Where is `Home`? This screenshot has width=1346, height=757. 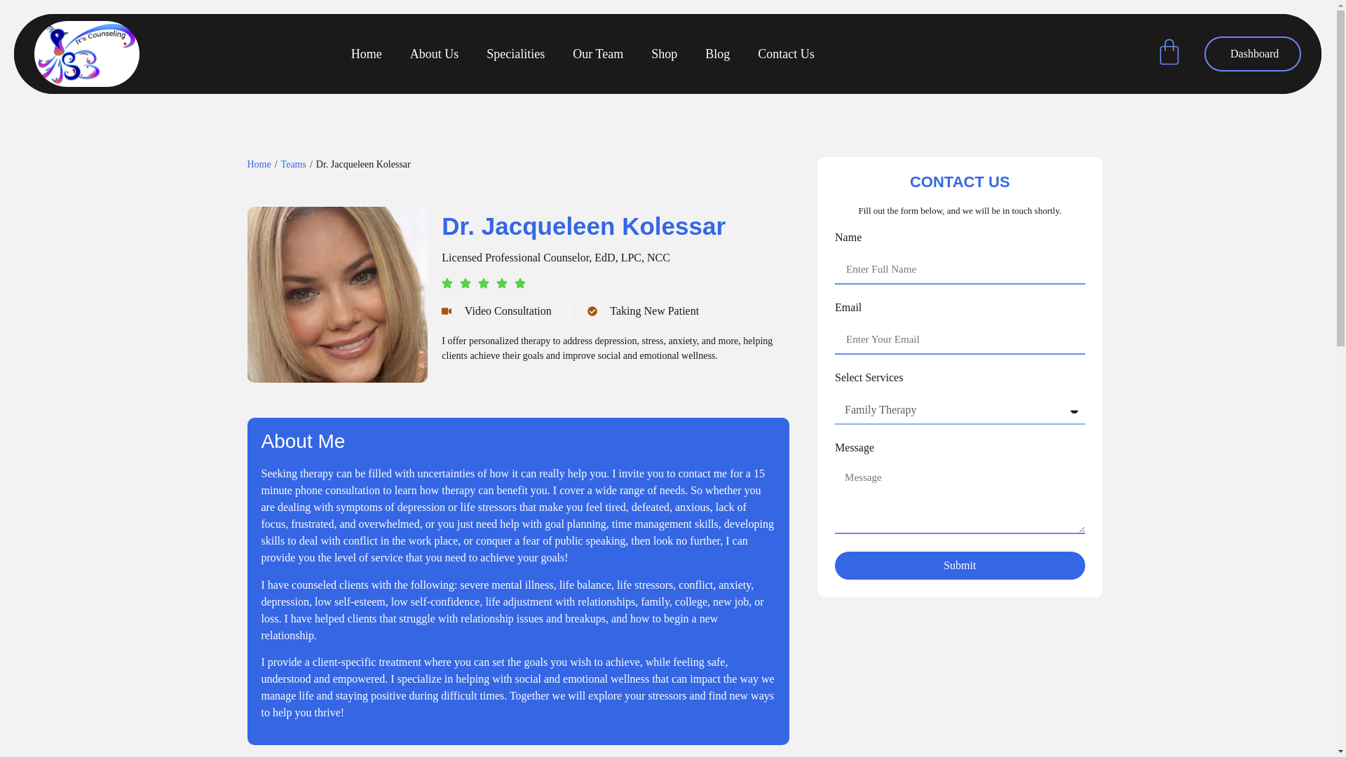 Home is located at coordinates (258, 164).